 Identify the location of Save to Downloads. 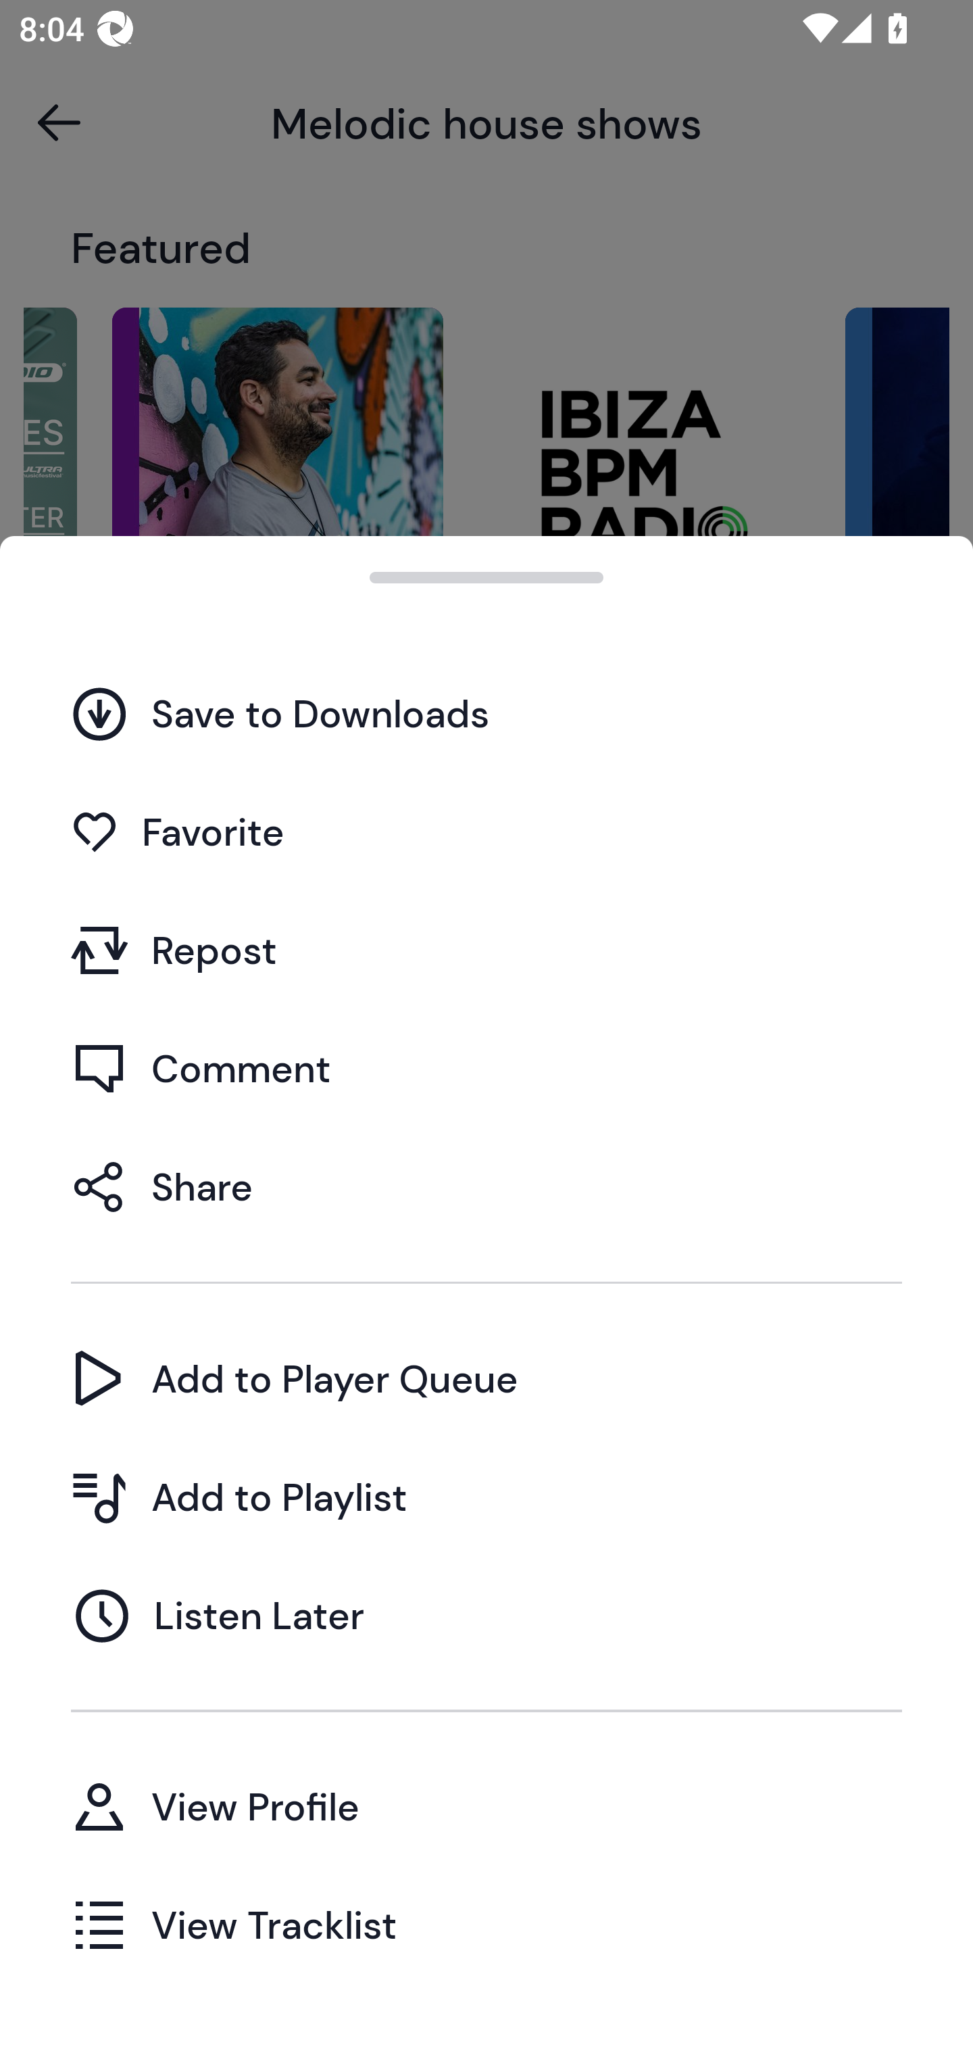
(487, 712).